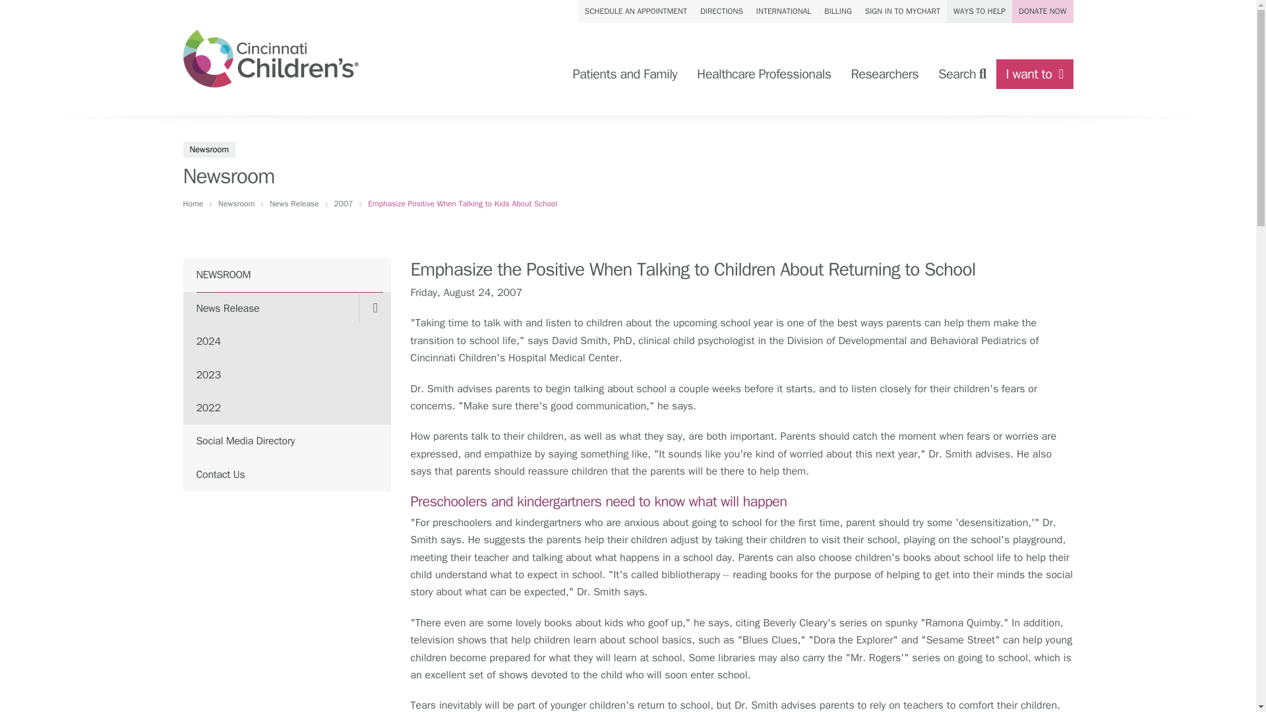 This screenshot has height=712, width=1266. Describe the element at coordinates (1042, 11) in the screenshot. I see `DONATE NOW` at that location.